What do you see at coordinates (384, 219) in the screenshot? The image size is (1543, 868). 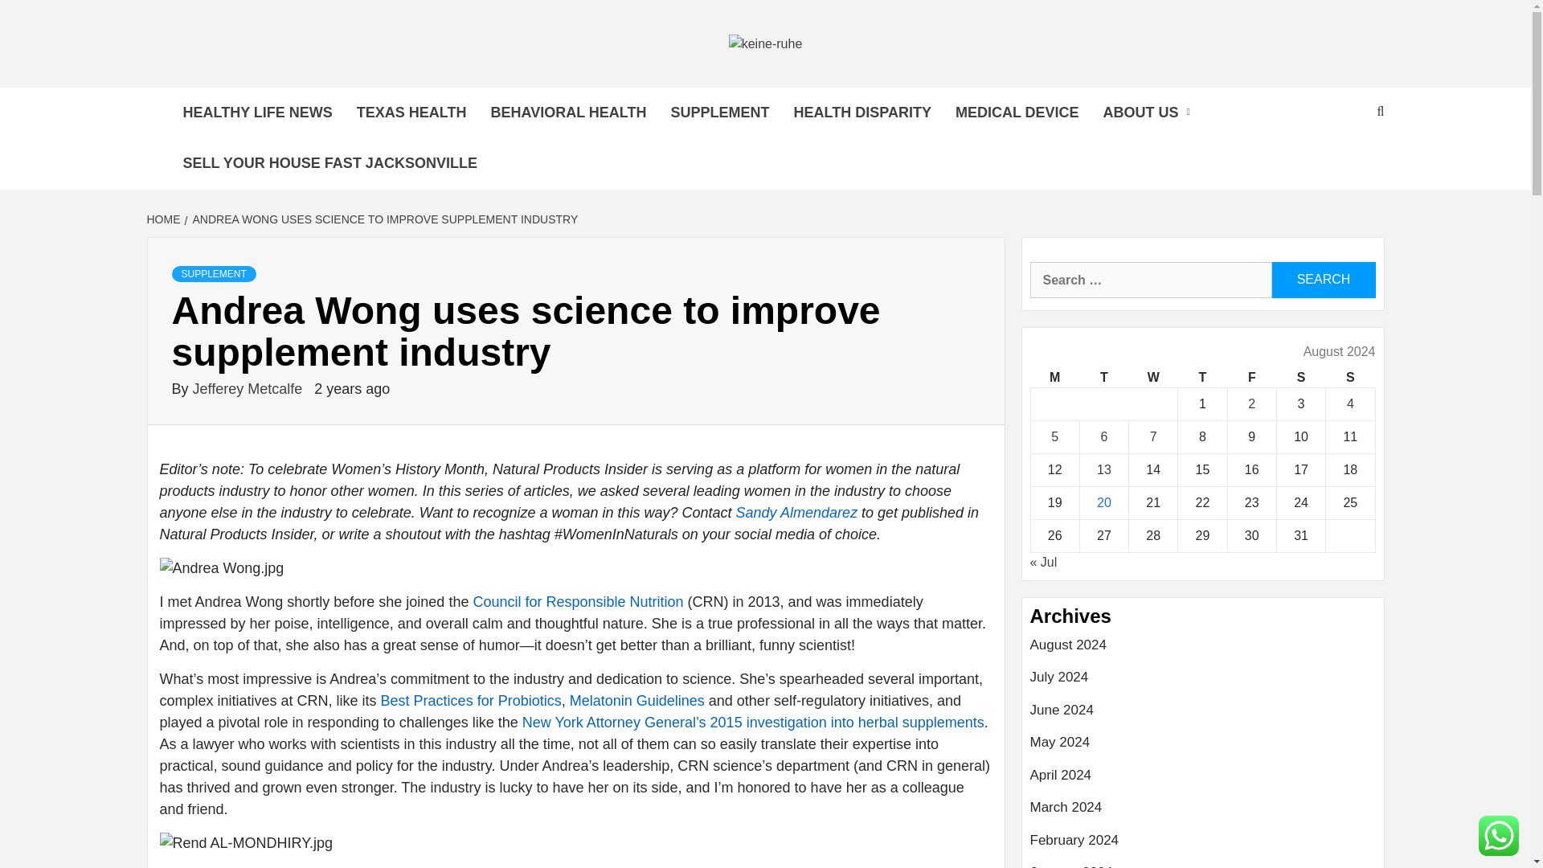 I see `ANDREA WONG USES SCIENCE TO IMPROVE SUPPLEMENT INDUSTRY` at bounding box center [384, 219].